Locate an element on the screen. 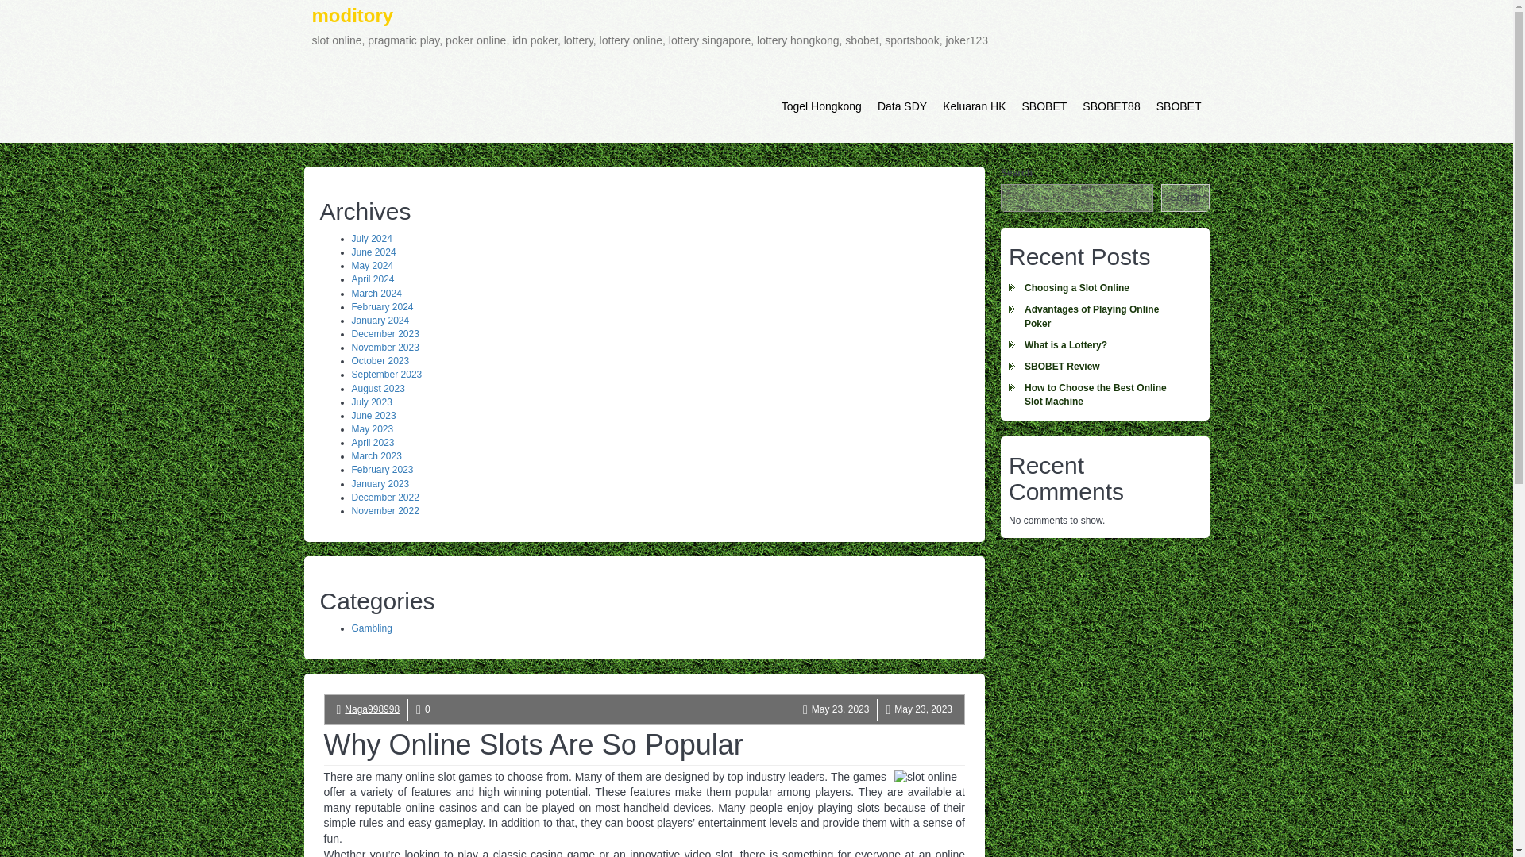 The image size is (1525, 857). June 2023 is located at coordinates (373, 416).